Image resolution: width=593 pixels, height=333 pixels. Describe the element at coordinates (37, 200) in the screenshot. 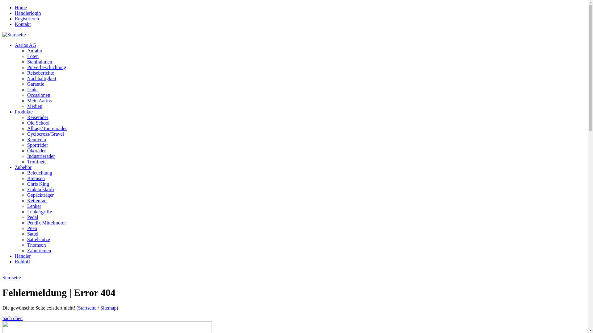

I see `Kettenrad` at that location.